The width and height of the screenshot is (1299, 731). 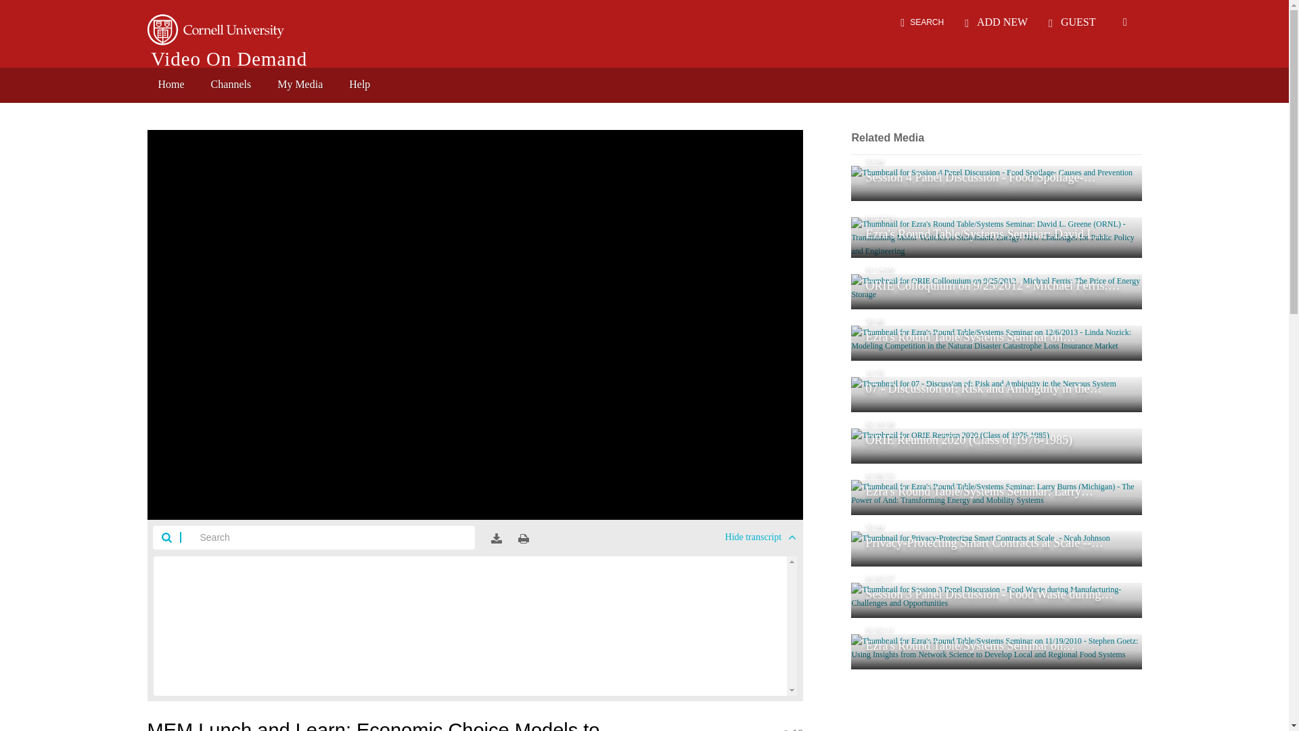 What do you see at coordinates (921, 22) in the screenshot?
I see `SEARCH` at bounding box center [921, 22].